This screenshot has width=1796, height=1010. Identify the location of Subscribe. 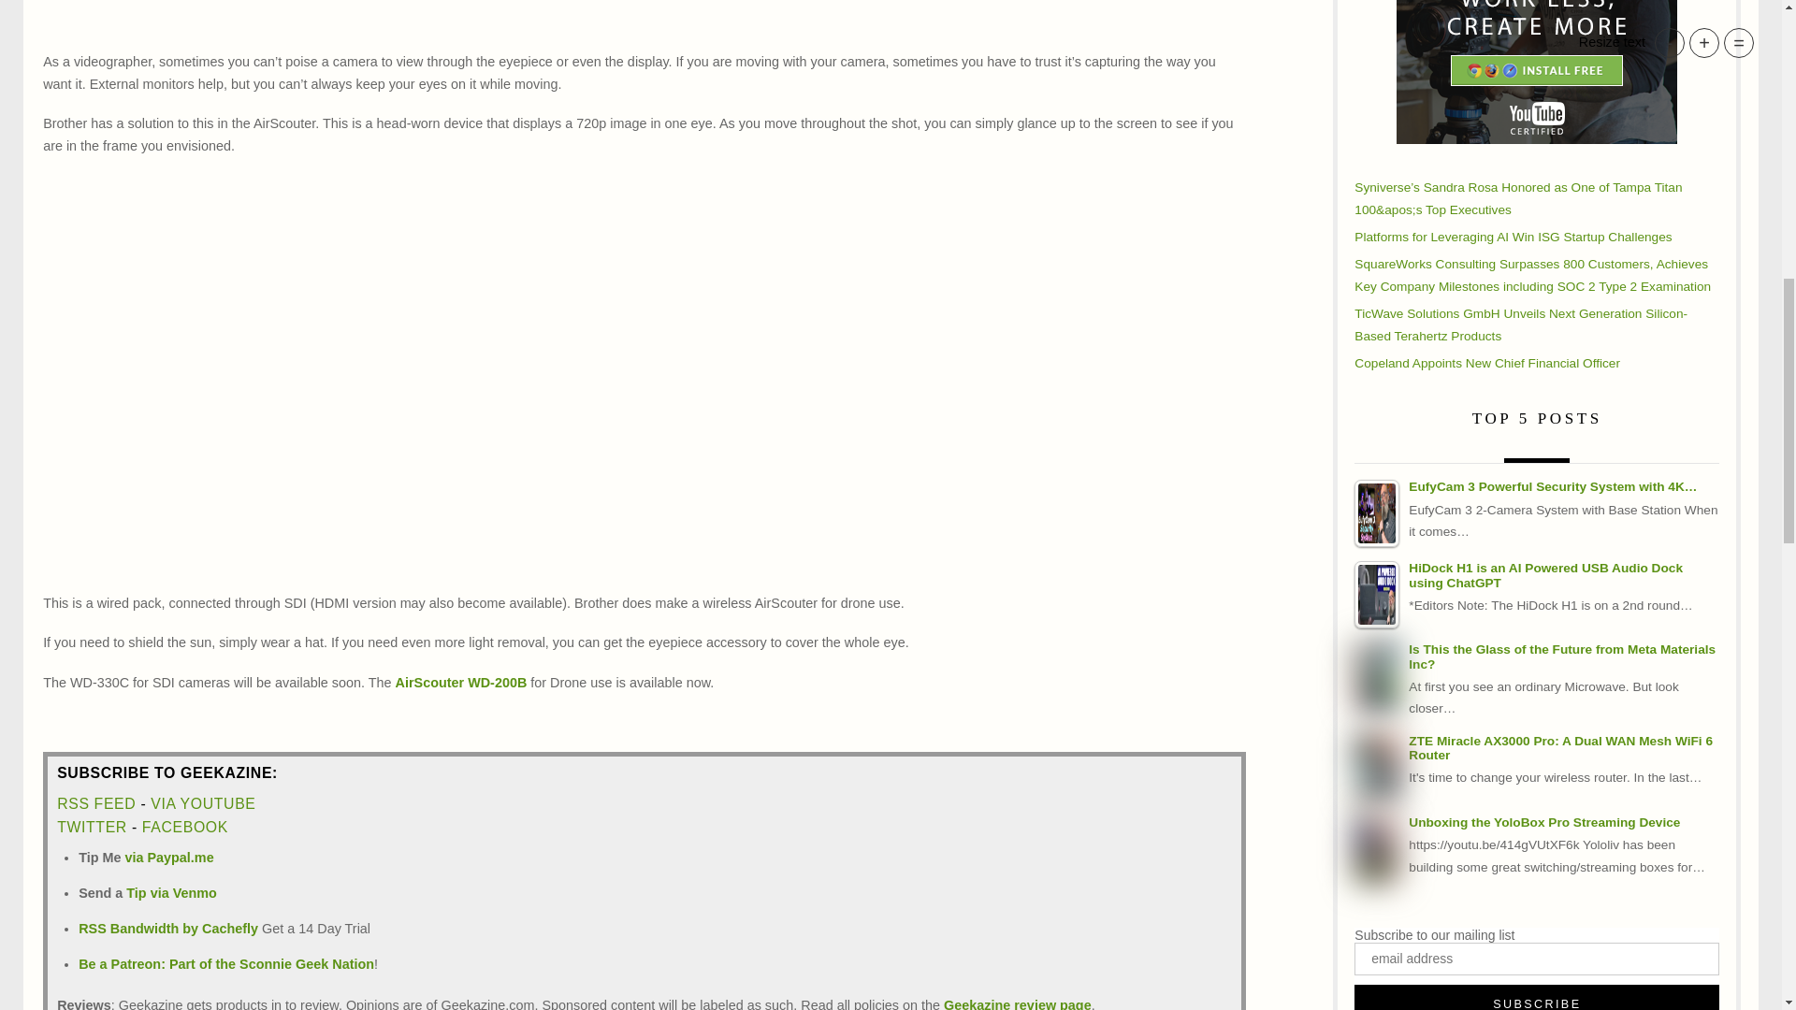
(1536, 997).